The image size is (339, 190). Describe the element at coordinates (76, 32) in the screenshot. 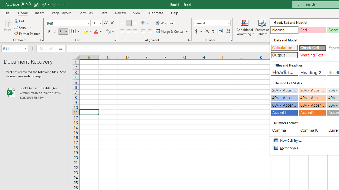

I see `Borders` at that location.